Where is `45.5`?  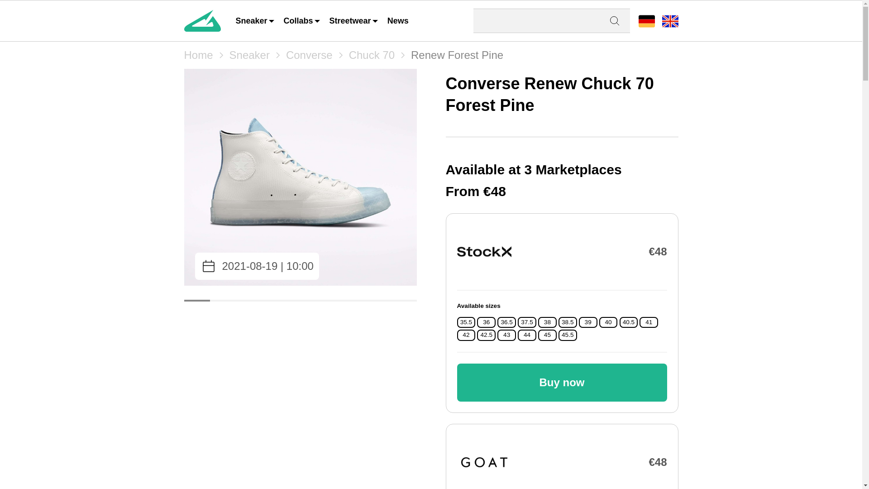 45.5 is located at coordinates (568, 335).